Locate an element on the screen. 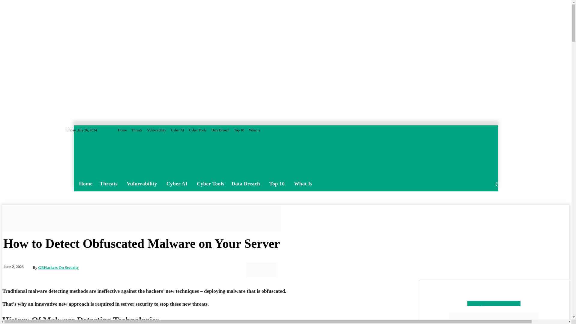 The image size is (576, 324). Vulnerability is located at coordinates (156, 130).